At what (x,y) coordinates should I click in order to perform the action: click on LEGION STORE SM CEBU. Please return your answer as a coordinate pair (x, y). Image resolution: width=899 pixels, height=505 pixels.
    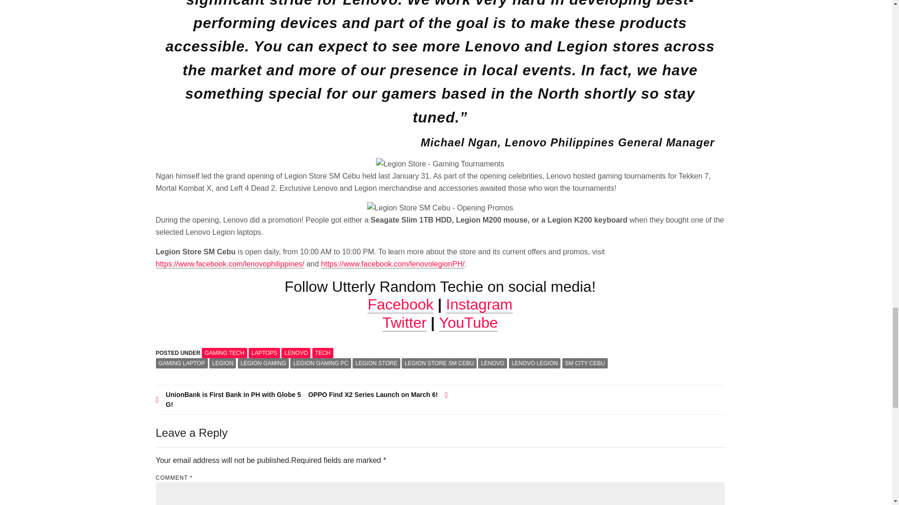
    Looking at the image, I should click on (439, 363).